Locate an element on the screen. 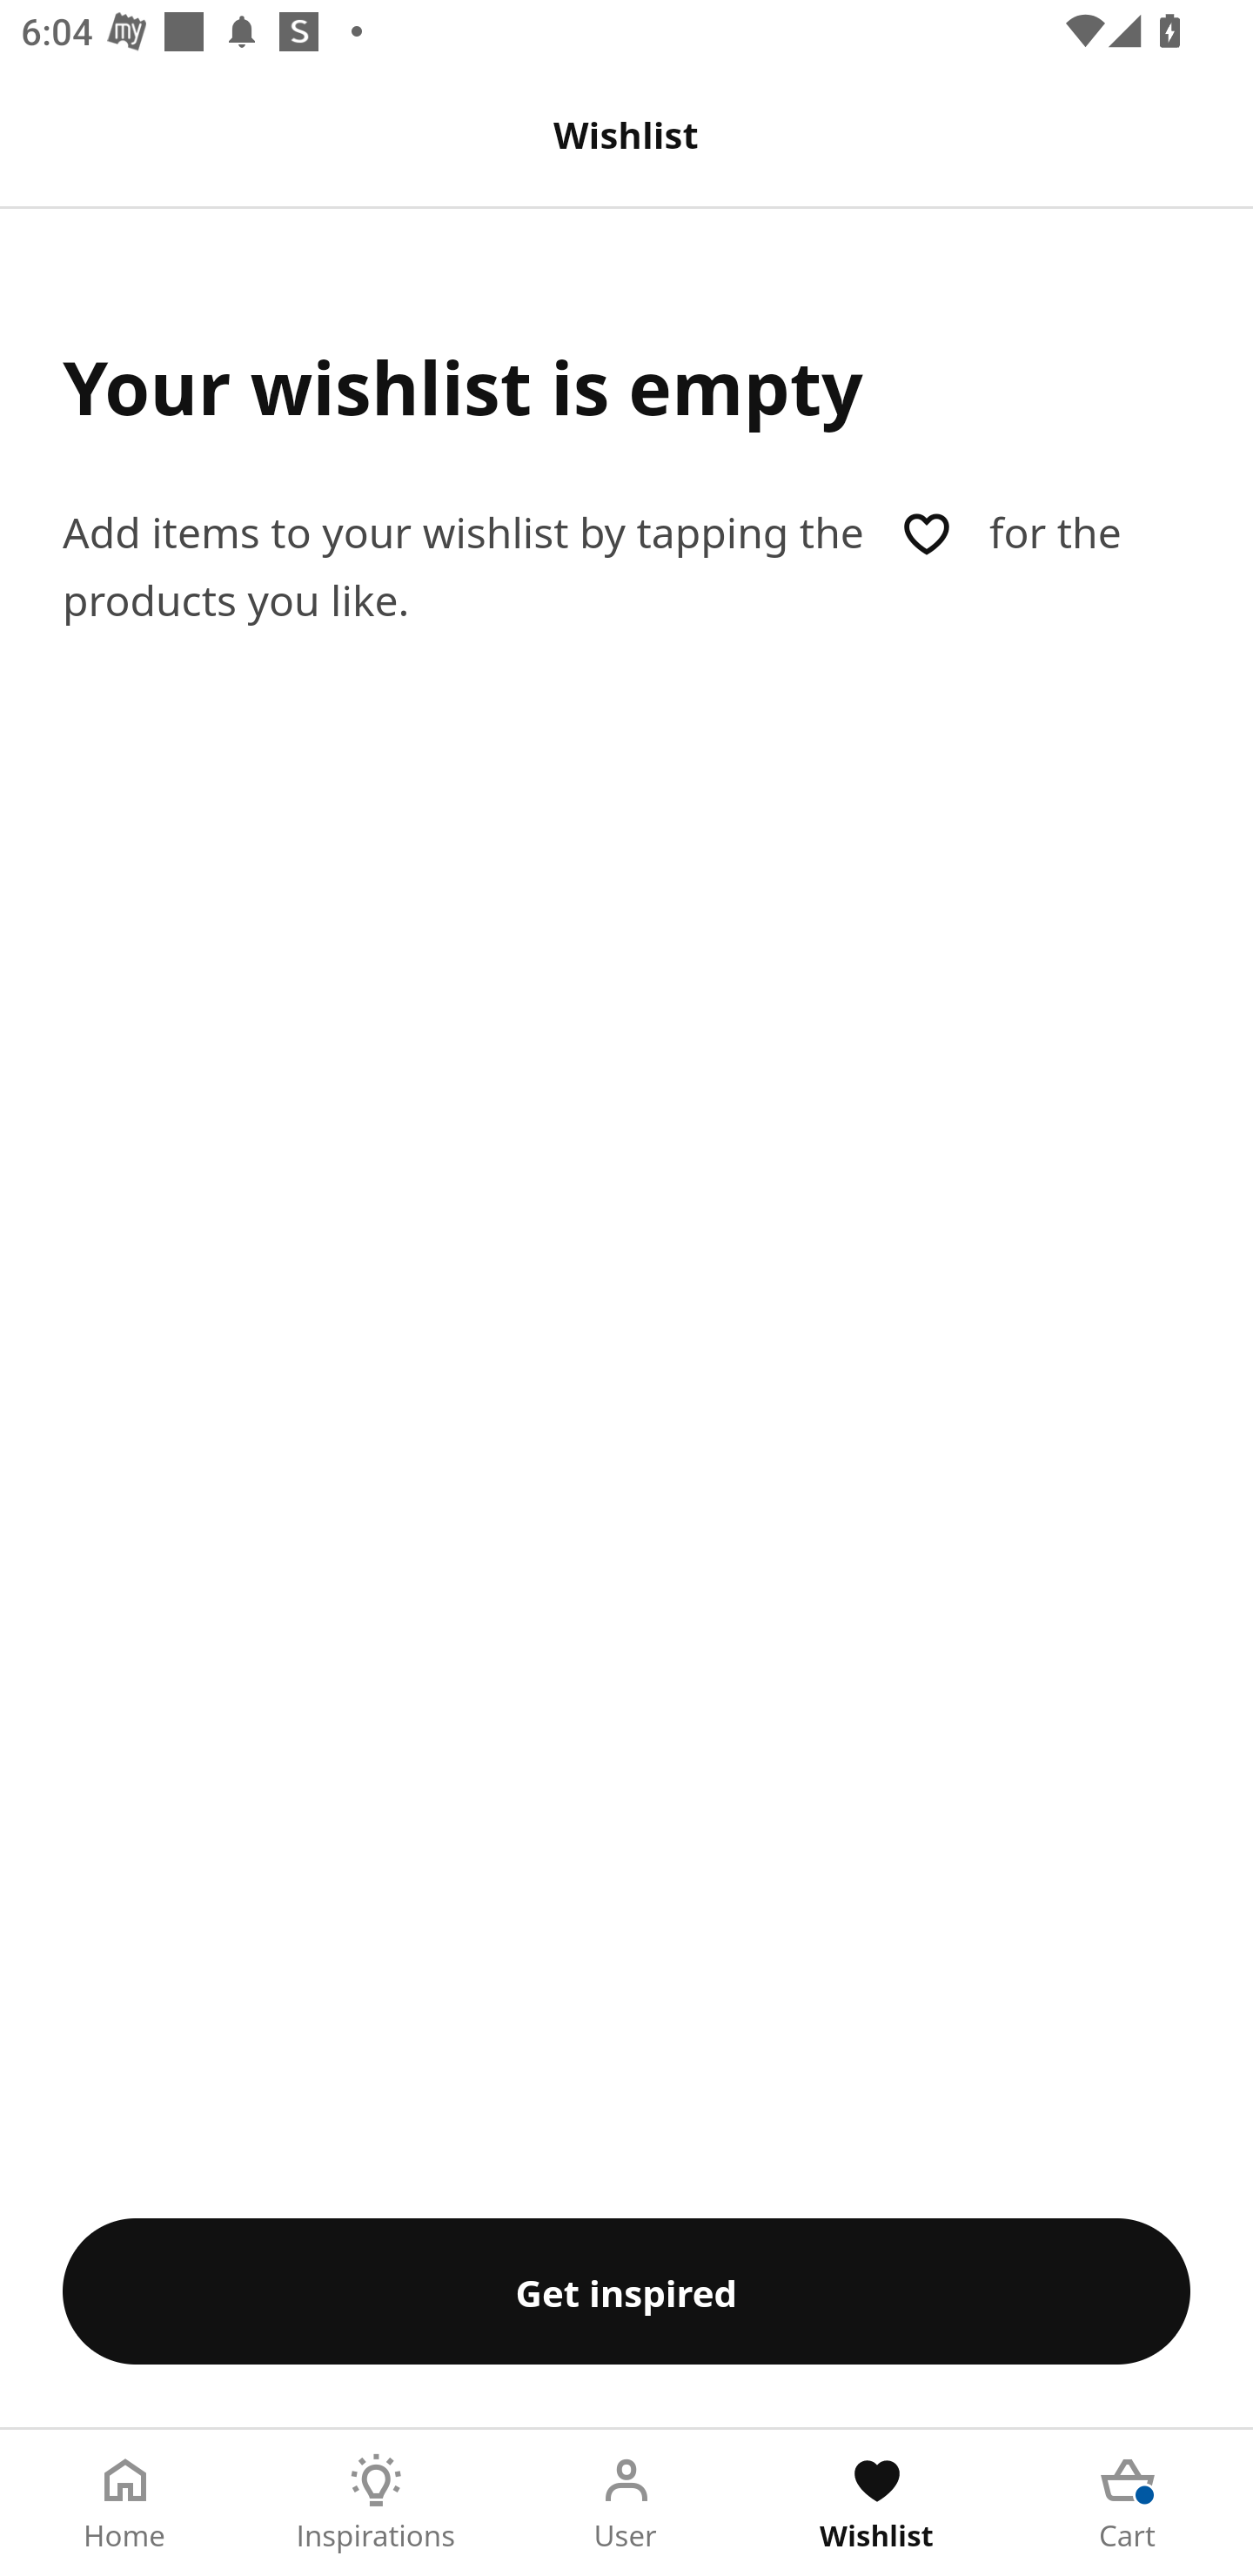 The height and width of the screenshot is (2576, 1253). Inspirations
Tab 2 of 5 is located at coordinates (376, 2503).